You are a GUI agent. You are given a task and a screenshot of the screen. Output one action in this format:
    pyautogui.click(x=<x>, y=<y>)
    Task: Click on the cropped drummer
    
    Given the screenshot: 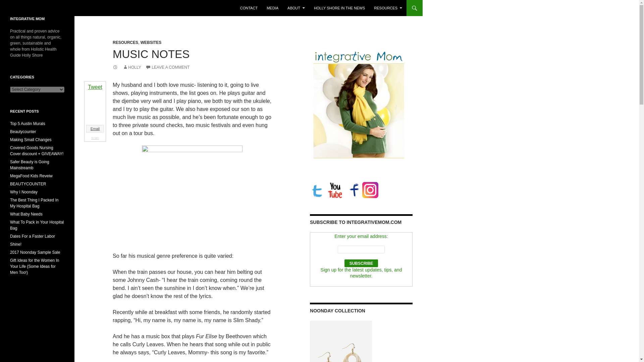 What is the action you would take?
    pyautogui.click(x=192, y=194)
    